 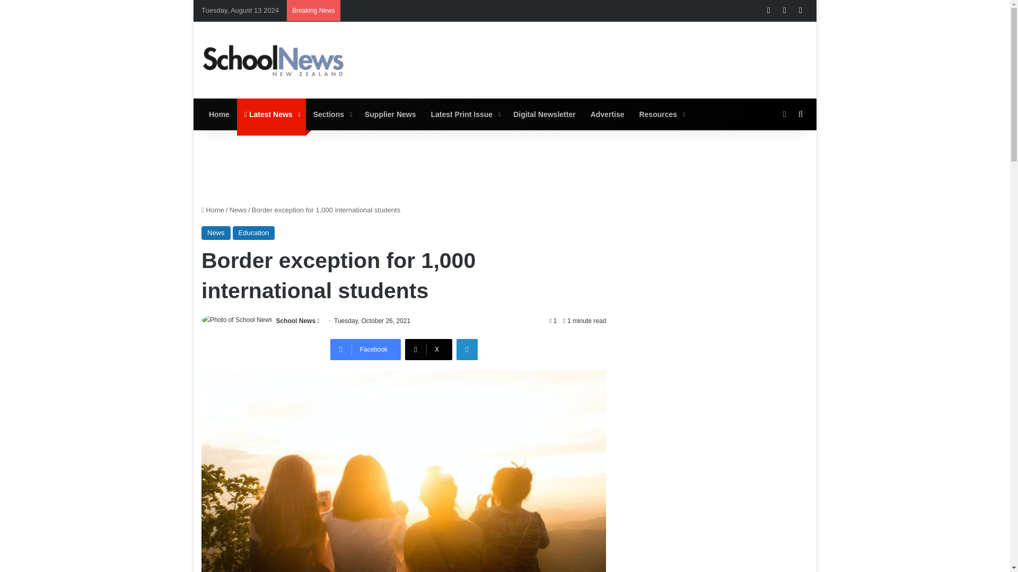 What do you see at coordinates (331, 114) in the screenshot?
I see `Sections` at bounding box center [331, 114].